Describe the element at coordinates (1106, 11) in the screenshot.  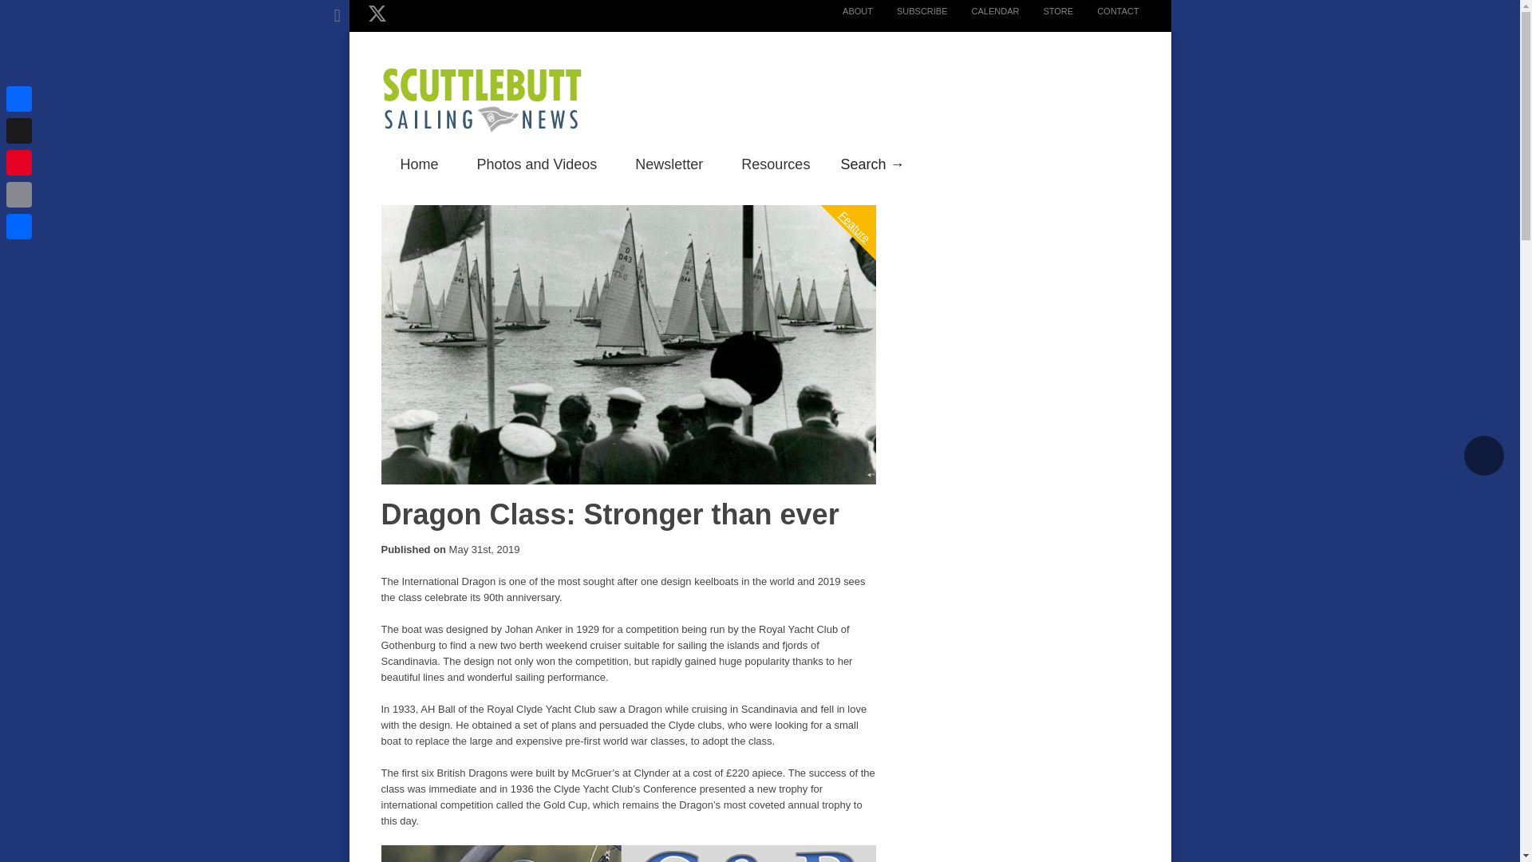
I see `CONTACT` at that location.